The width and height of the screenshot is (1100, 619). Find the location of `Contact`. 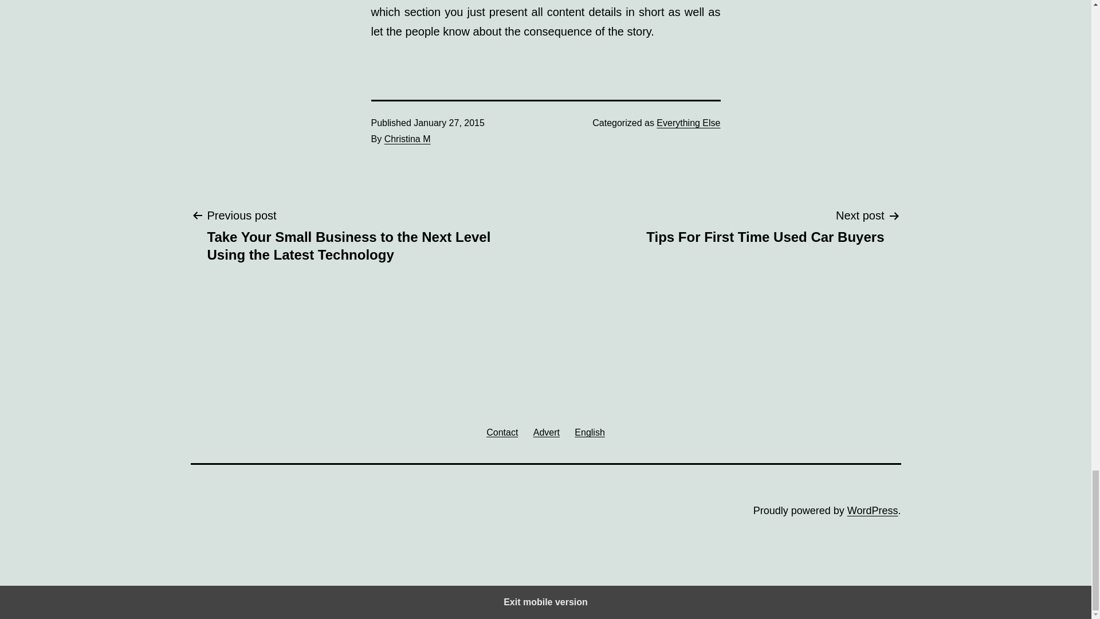

Contact is located at coordinates (502, 432).